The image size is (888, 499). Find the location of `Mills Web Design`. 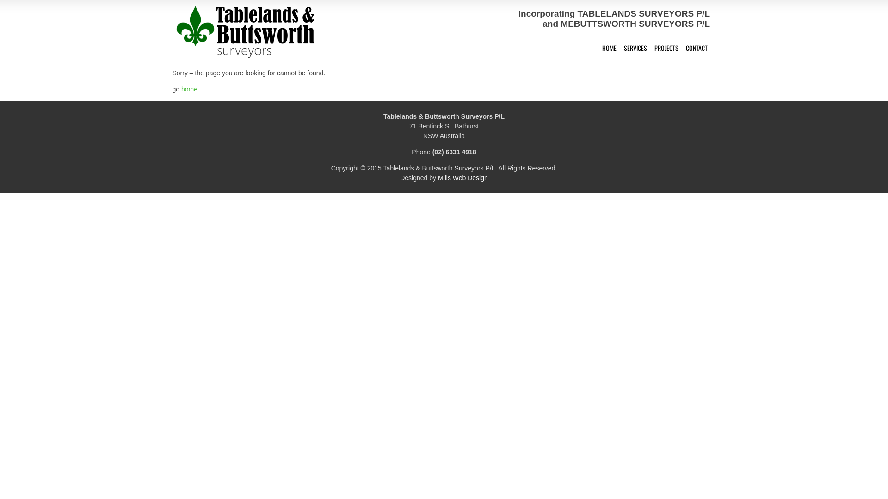

Mills Web Design is located at coordinates (463, 178).